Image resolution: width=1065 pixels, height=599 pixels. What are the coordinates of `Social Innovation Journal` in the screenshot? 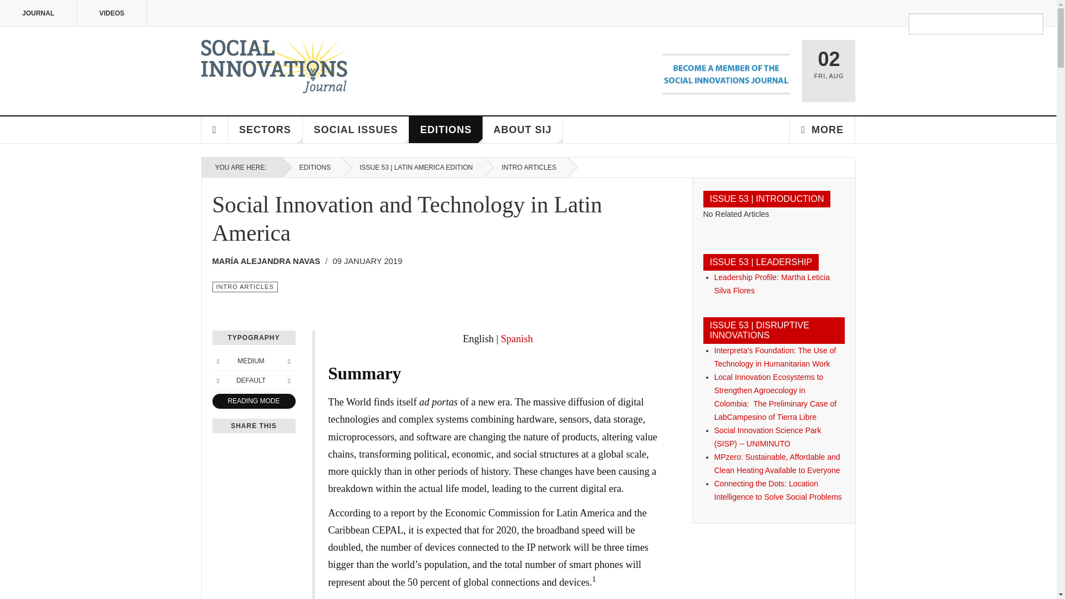 It's located at (274, 67).